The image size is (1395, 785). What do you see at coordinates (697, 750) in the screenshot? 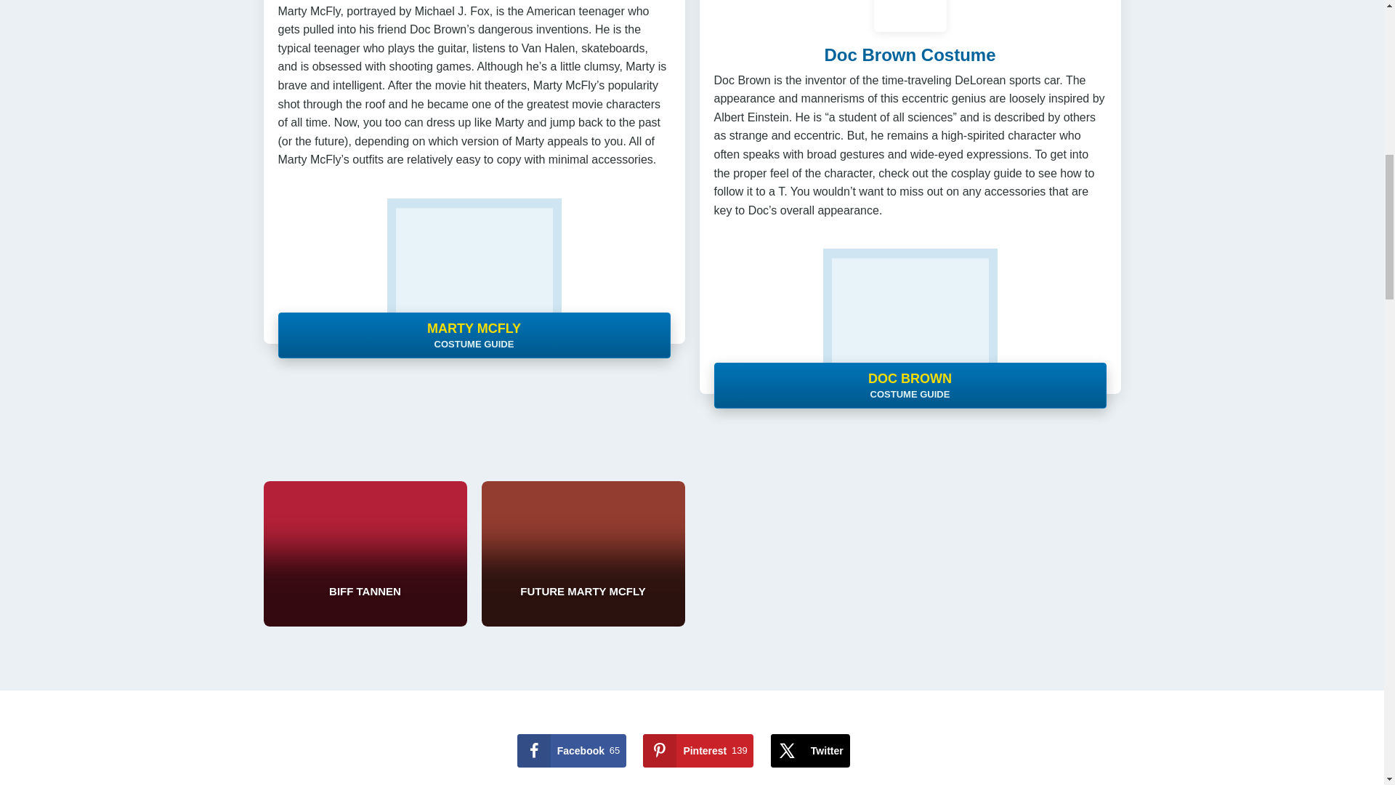
I see `Share on Facebook` at bounding box center [697, 750].